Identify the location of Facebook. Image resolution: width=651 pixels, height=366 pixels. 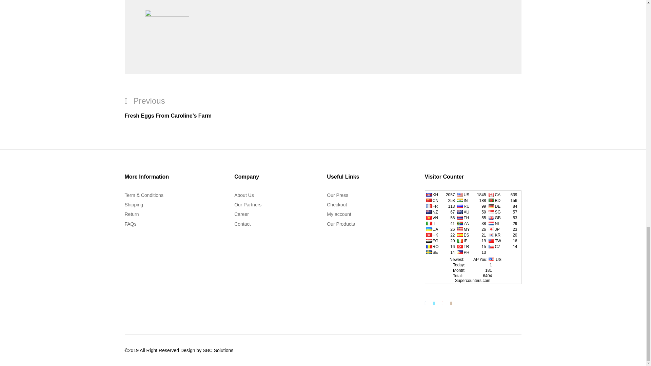
(425, 303).